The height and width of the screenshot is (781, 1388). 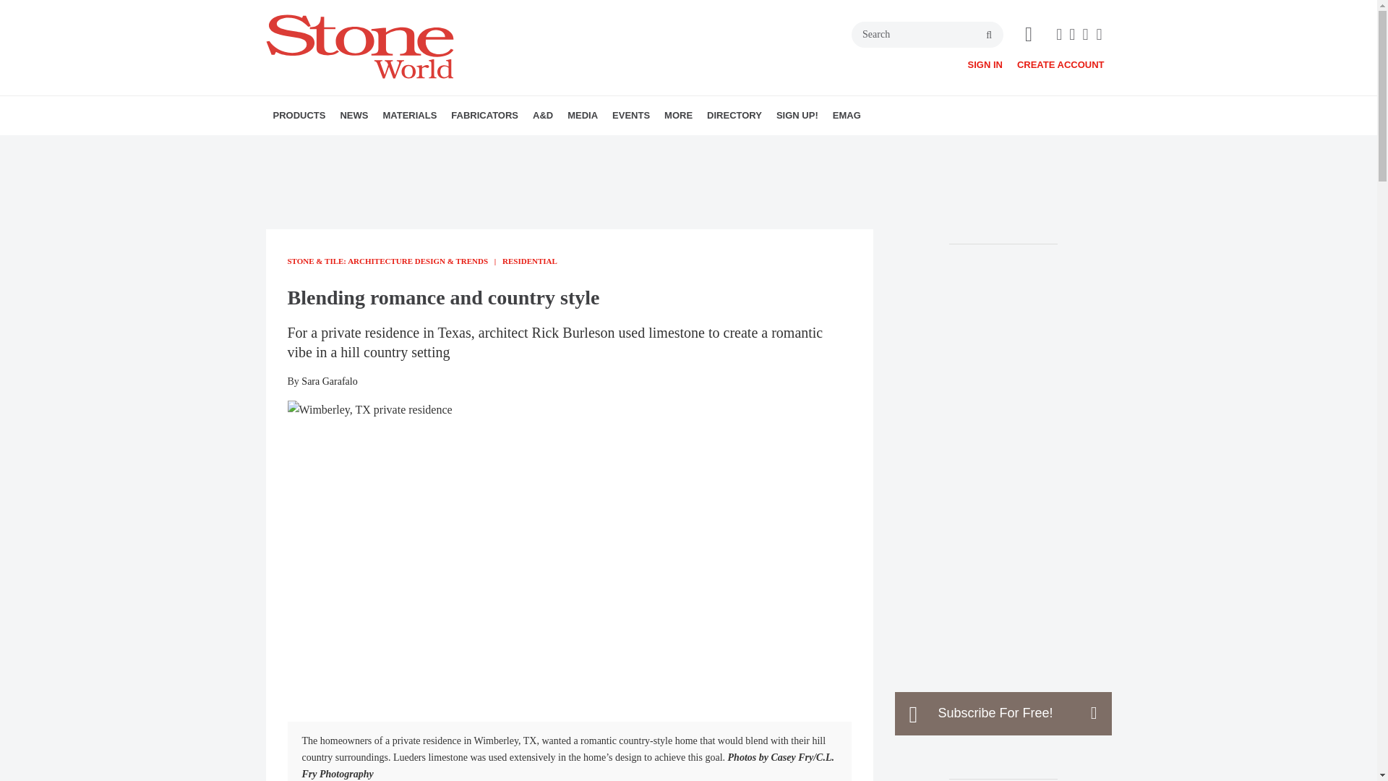 I want to click on Search, so click(x=928, y=35).